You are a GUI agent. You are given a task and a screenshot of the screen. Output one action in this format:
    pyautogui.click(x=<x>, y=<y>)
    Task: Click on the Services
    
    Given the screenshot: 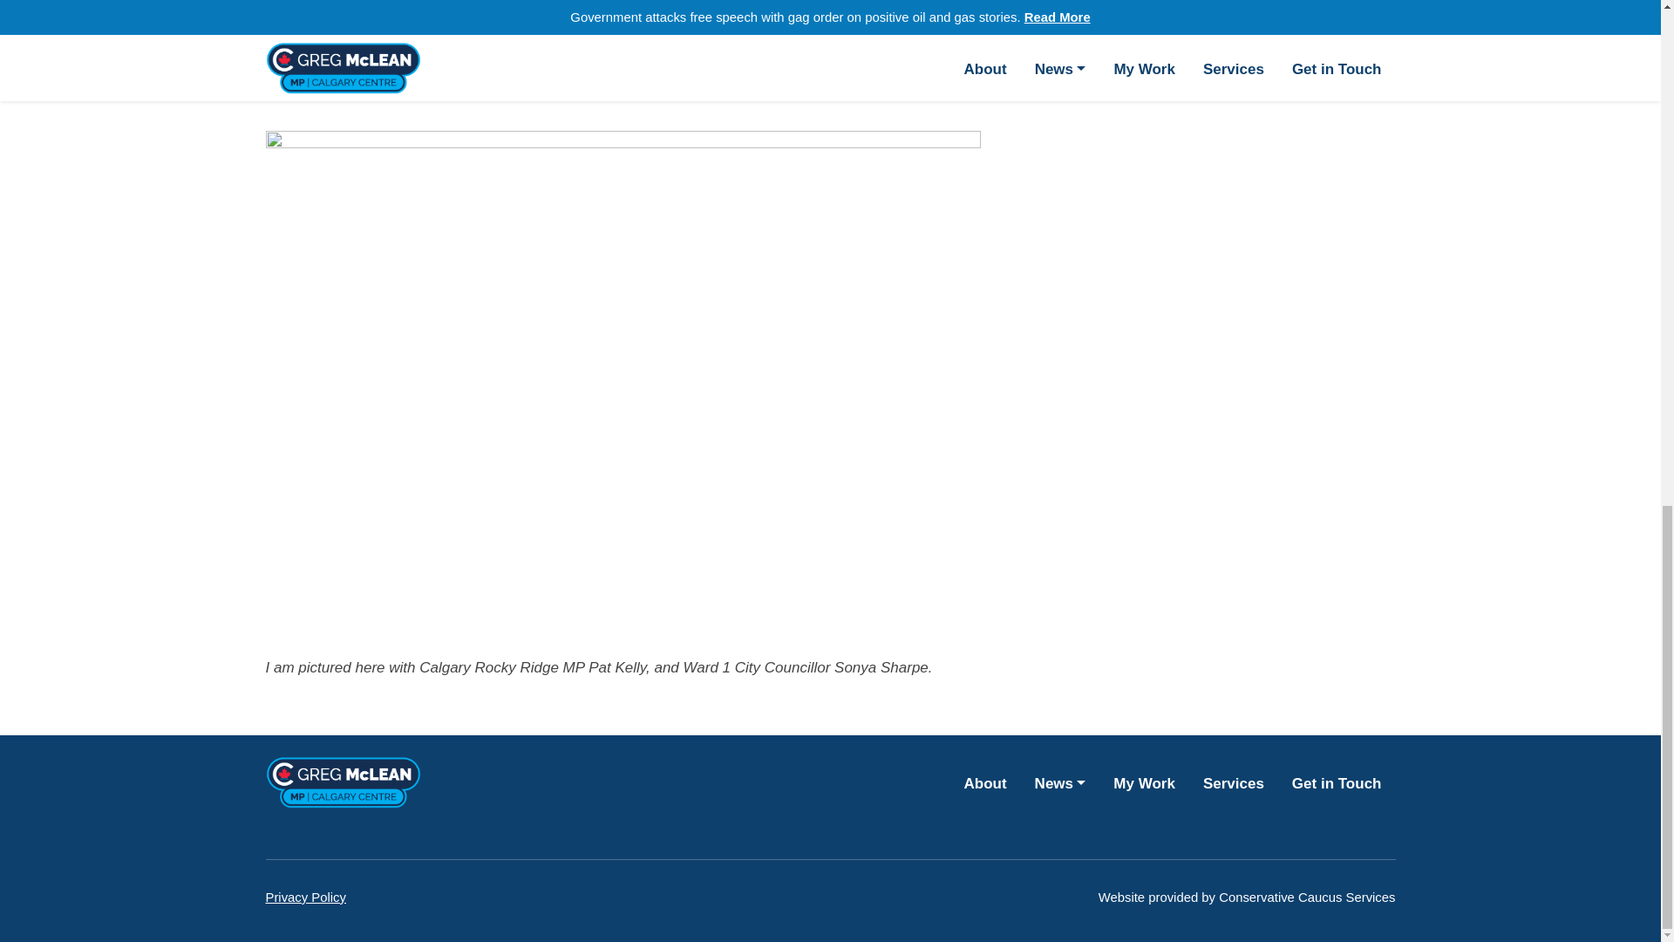 What is the action you would take?
    pyautogui.click(x=1233, y=782)
    